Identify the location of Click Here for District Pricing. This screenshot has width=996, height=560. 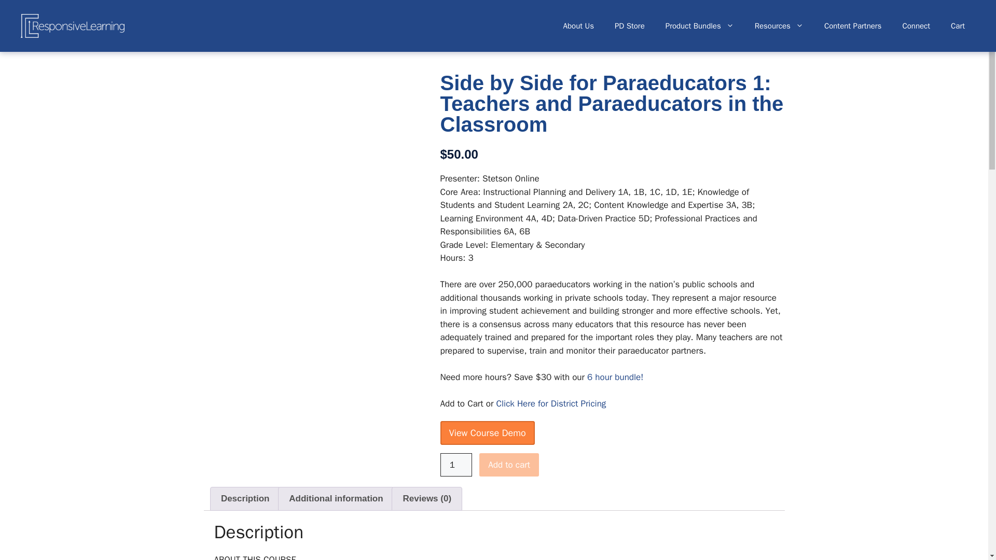
(551, 403).